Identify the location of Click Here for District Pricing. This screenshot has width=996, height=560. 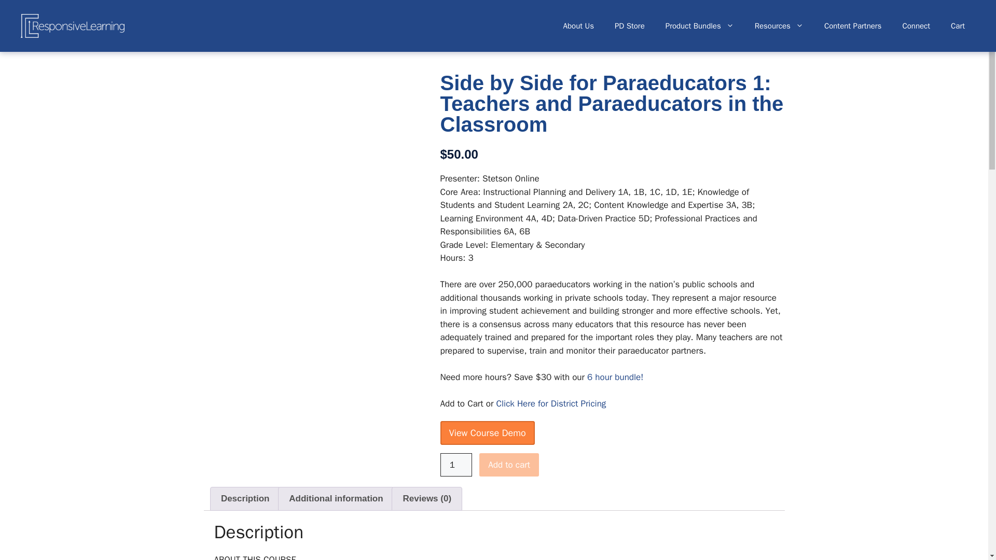
(551, 403).